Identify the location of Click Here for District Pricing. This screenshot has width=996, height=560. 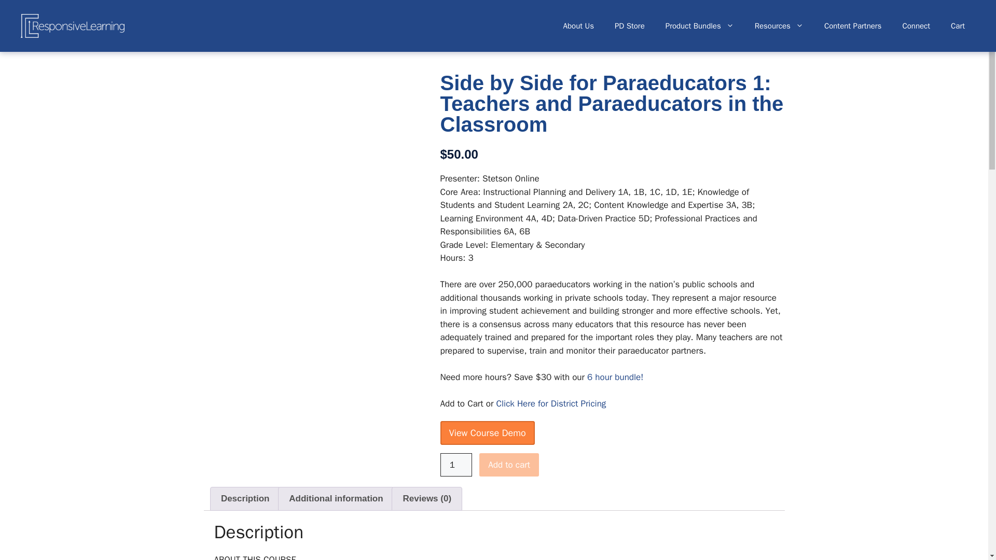
(551, 403).